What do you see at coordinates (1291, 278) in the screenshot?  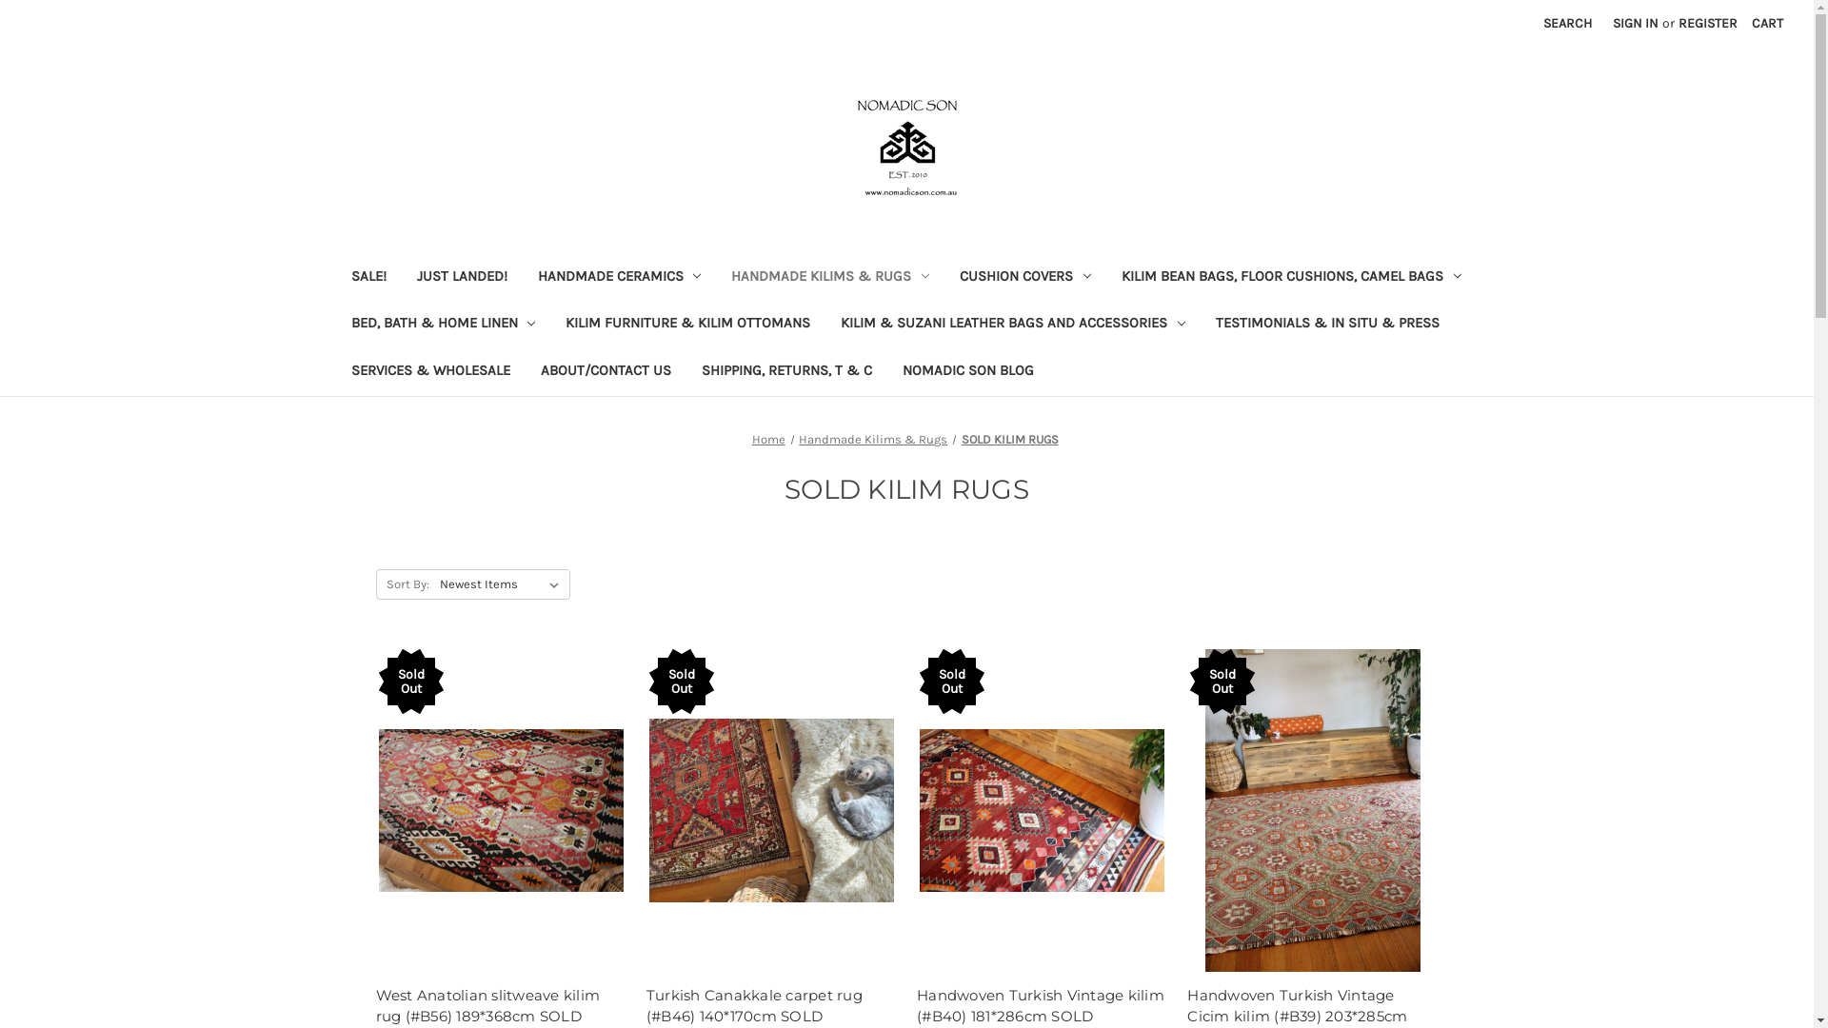 I see `KILIM BEAN BAGS, FLOOR CUSHIONS, CAMEL BAGS` at bounding box center [1291, 278].